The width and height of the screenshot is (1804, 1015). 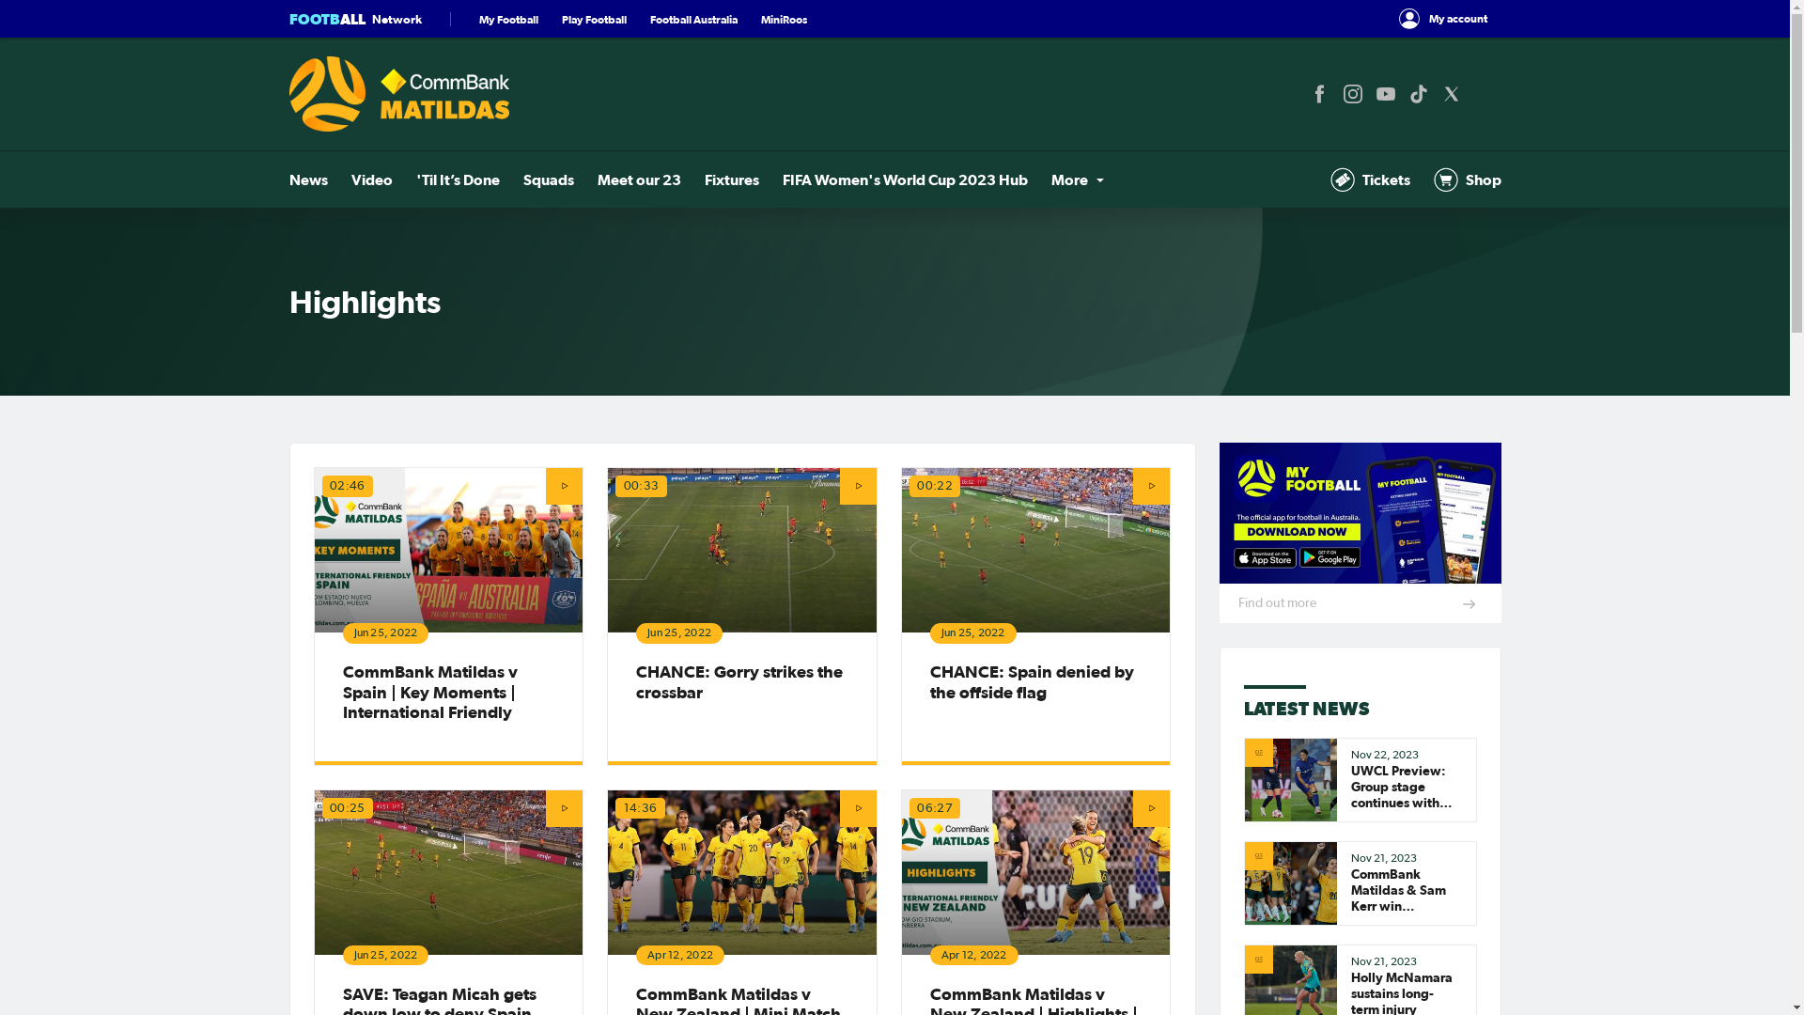 What do you see at coordinates (742, 617) in the screenshot?
I see `00:33
Jun 25, 2022
CHANCE: Gorry strikes the crossbar` at bounding box center [742, 617].